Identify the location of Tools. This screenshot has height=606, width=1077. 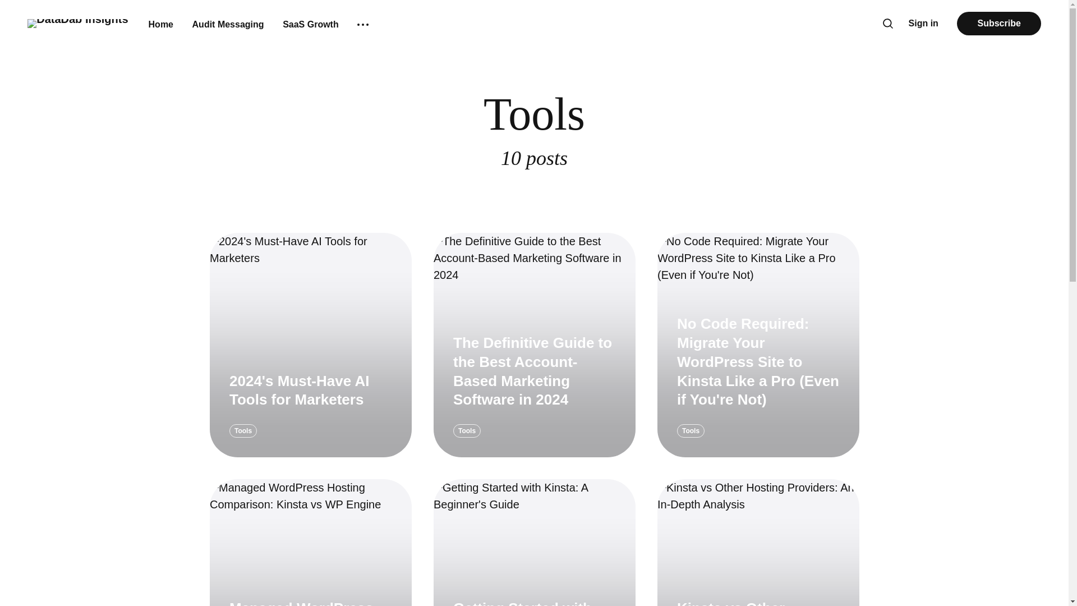
(243, 436).